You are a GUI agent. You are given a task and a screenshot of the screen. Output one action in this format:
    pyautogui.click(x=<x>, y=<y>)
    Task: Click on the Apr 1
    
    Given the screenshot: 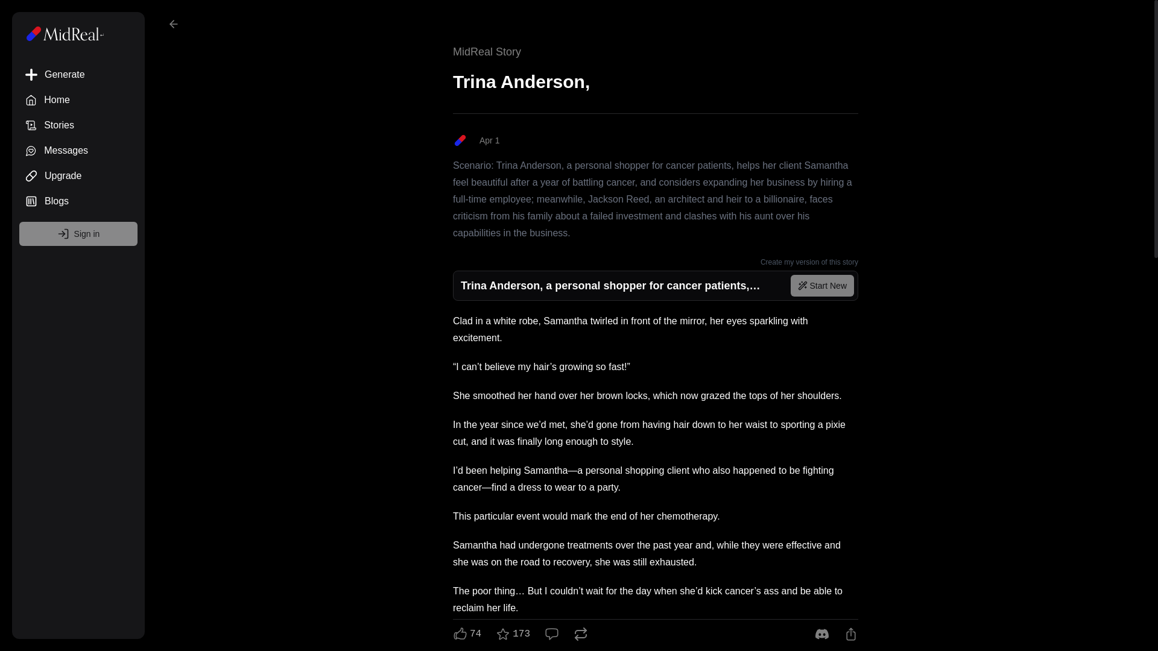 What is the action you would take?
    pyautogui.click(x=655, y=140)
    